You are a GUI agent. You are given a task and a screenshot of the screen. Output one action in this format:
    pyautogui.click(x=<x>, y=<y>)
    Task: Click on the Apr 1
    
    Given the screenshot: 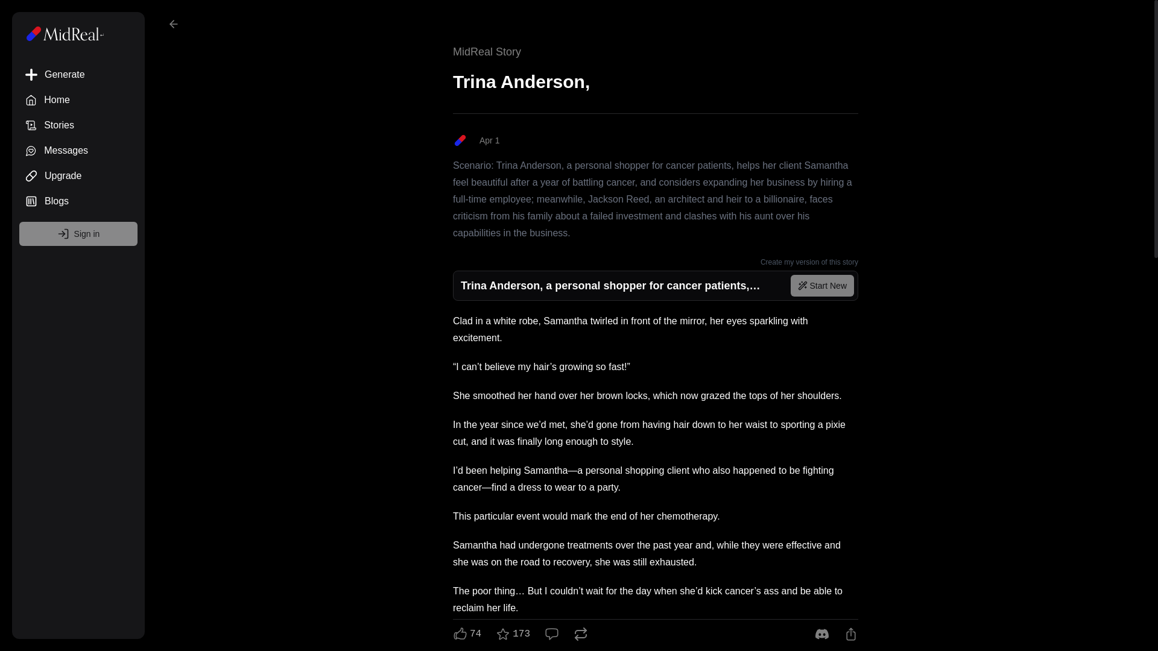 What is the action you would take?
    pyautogui.click(x=655, y=140)
    